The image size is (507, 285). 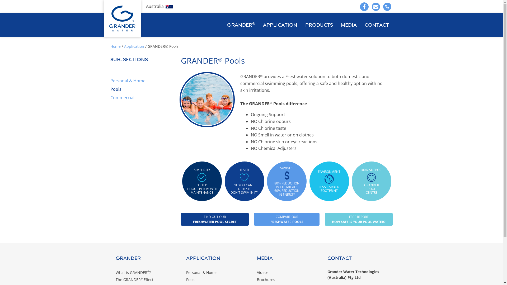 I want to click on Products, so click(x=319, y=25).